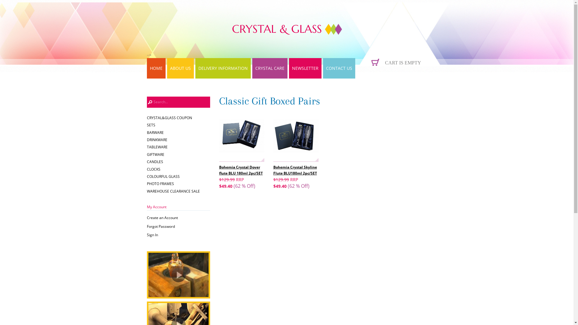 The height and width of the screenshot is (325, 578). What do you see at coordinates (401, 61) in the screenshot?
I see `CART IS EMPTY` at bounding box center [401, 61].